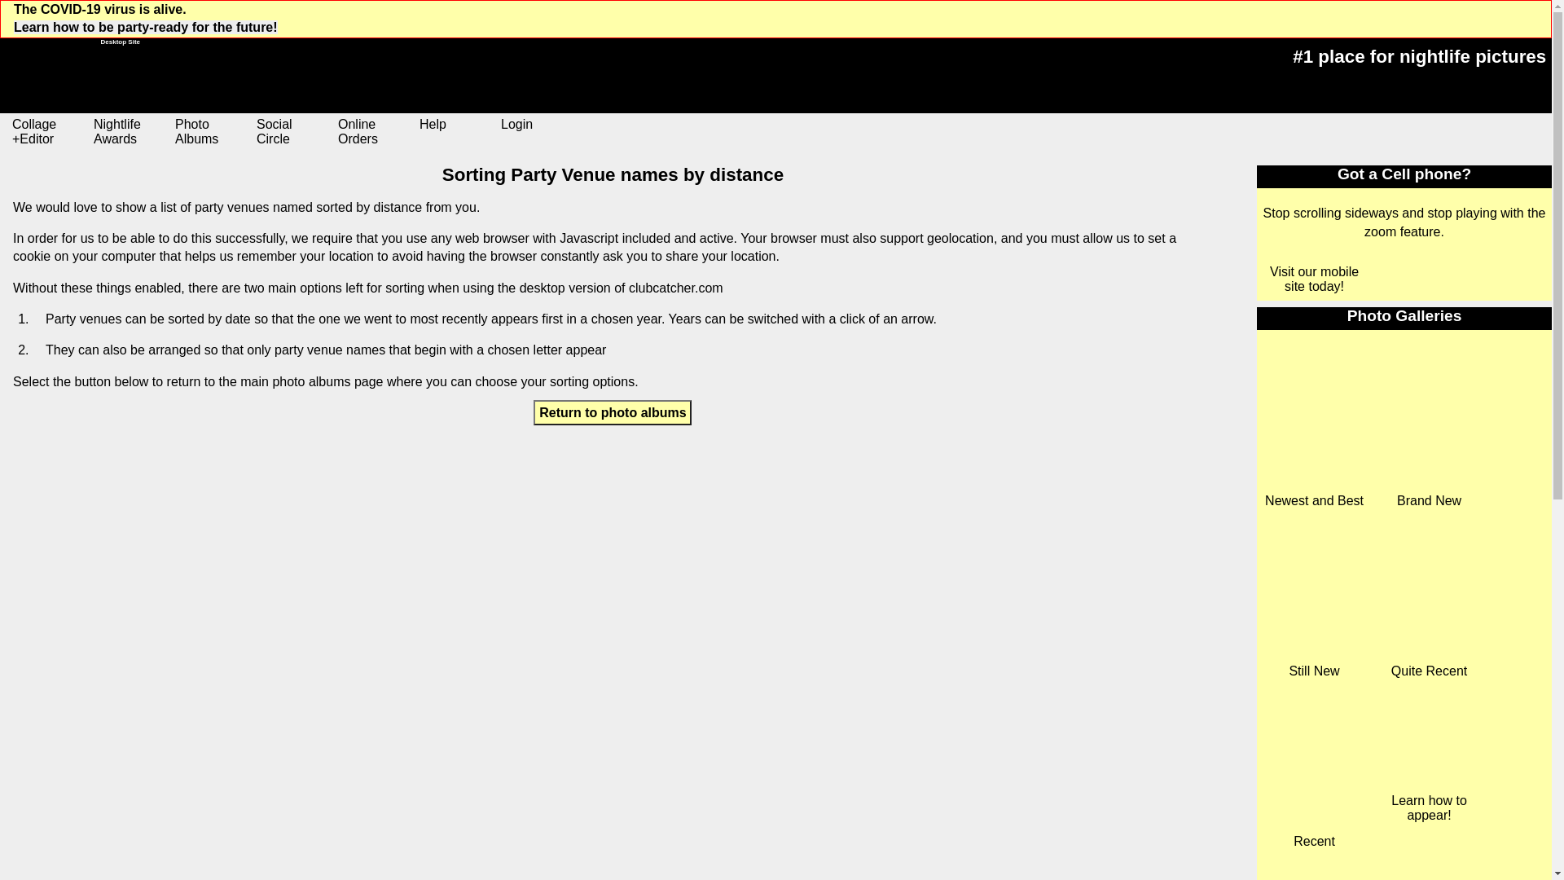 This screenshot has width=1564, height=880. Describe the element at coordinates (453, 133) in the screenshot. I see `Help` at that location.